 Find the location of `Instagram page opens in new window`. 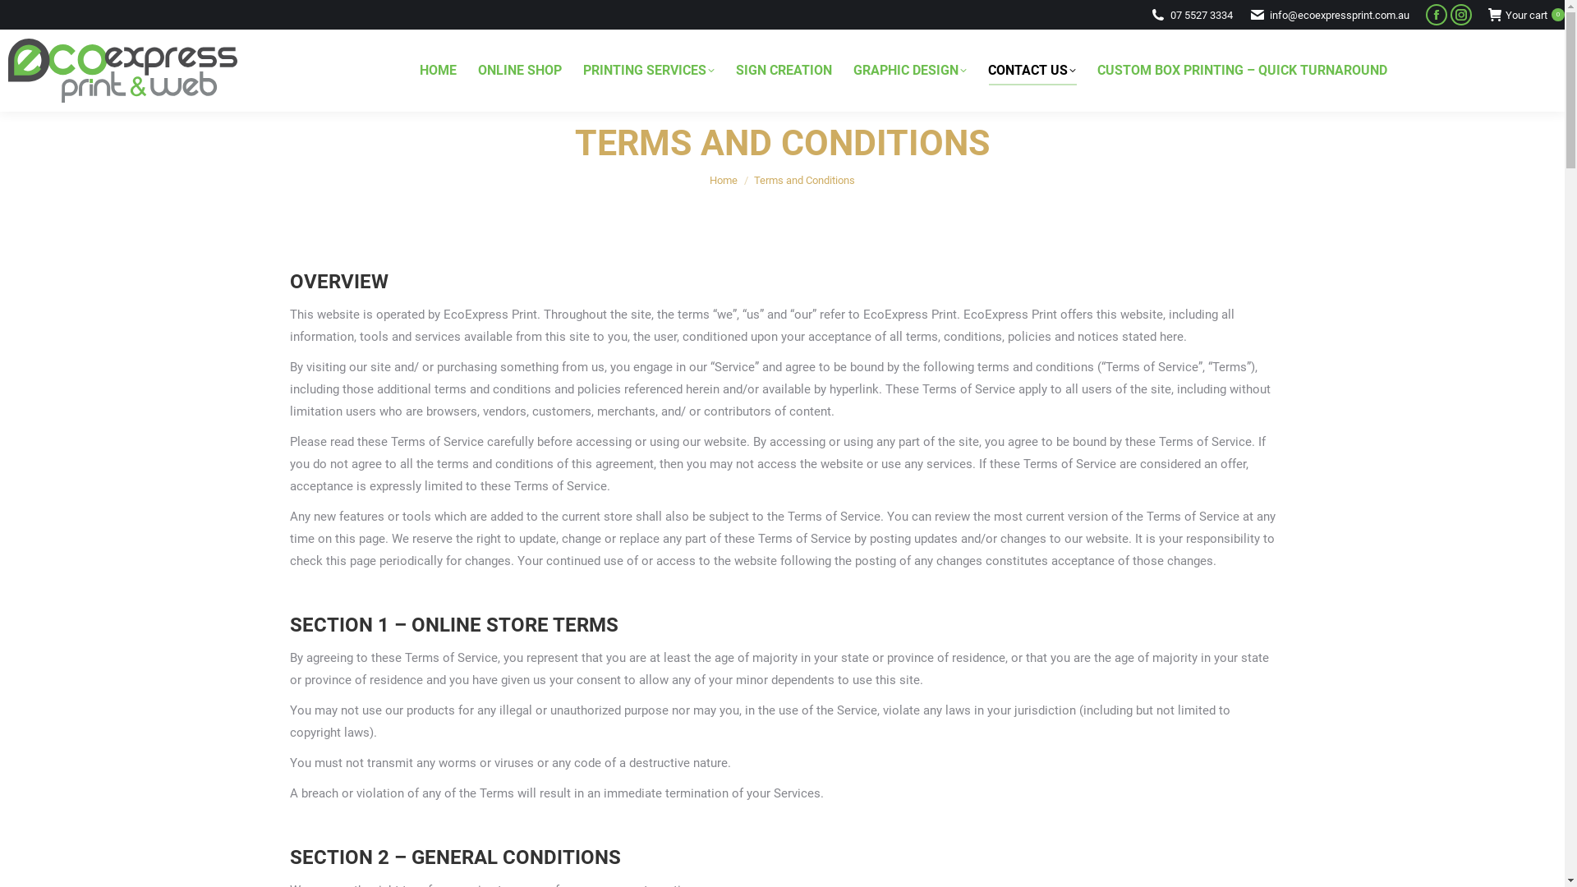

Instagram page opens in new window is located at coordinates (1461, 15).